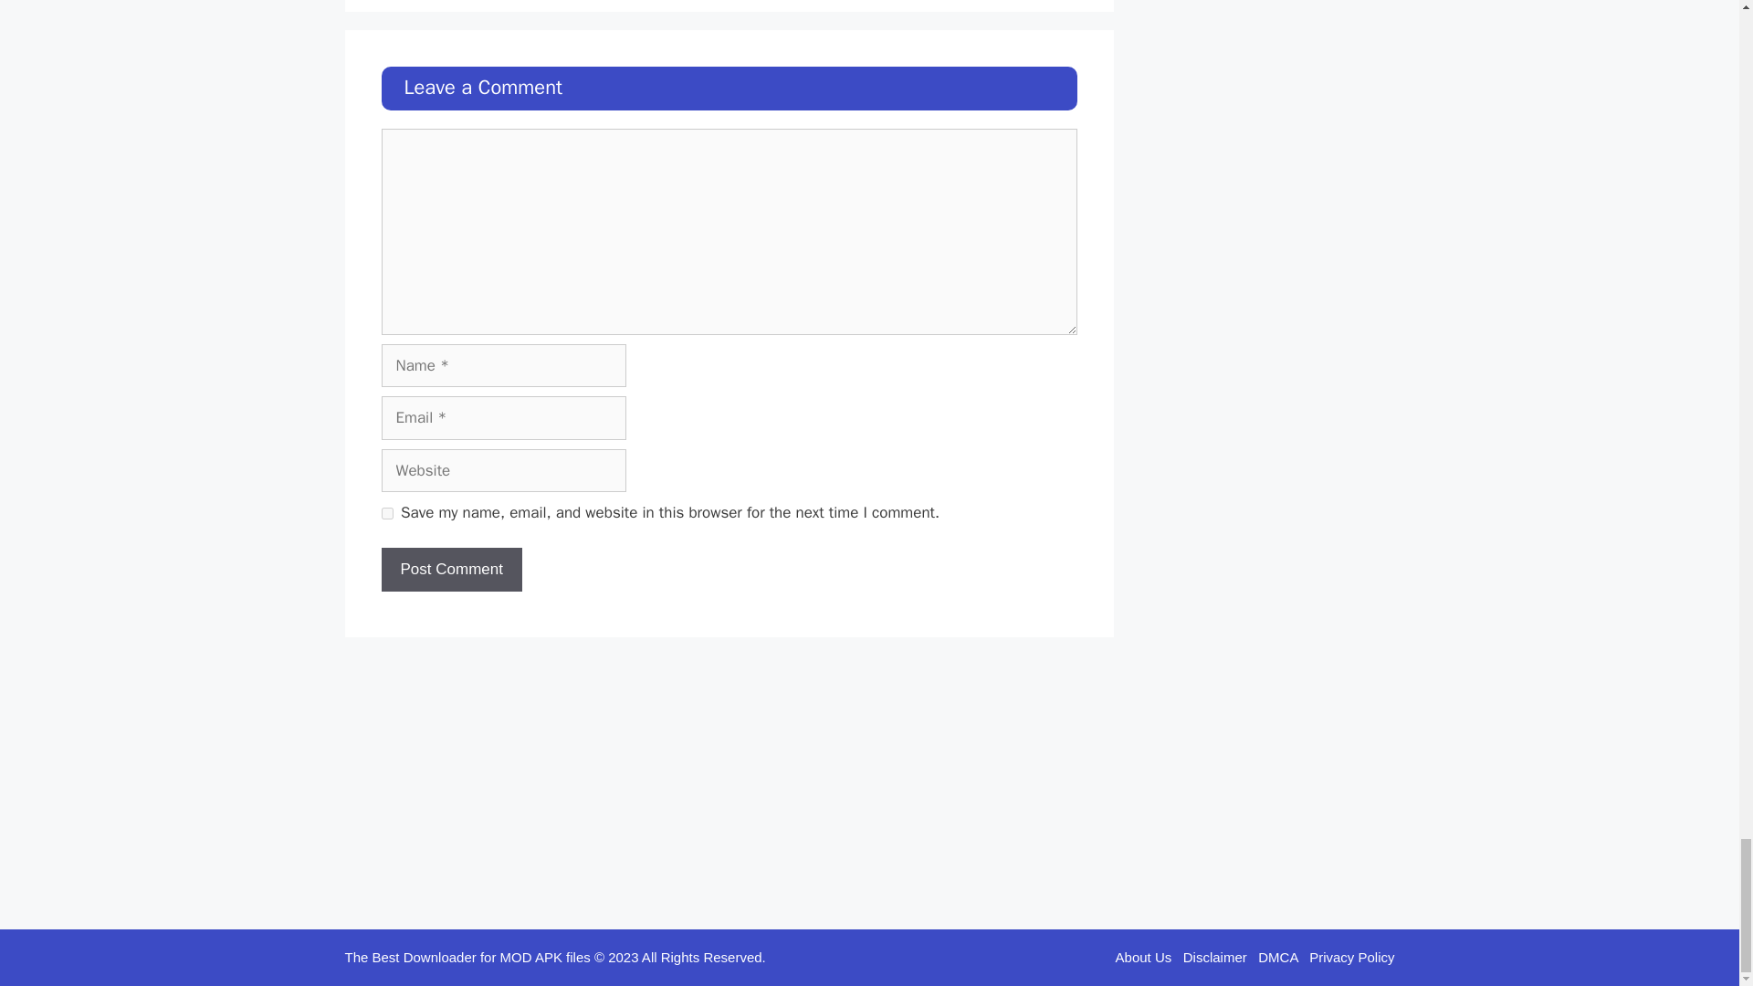  Describe the element at coordinates (452, 570) in the screenshot. I see `Post Comment` at that location.